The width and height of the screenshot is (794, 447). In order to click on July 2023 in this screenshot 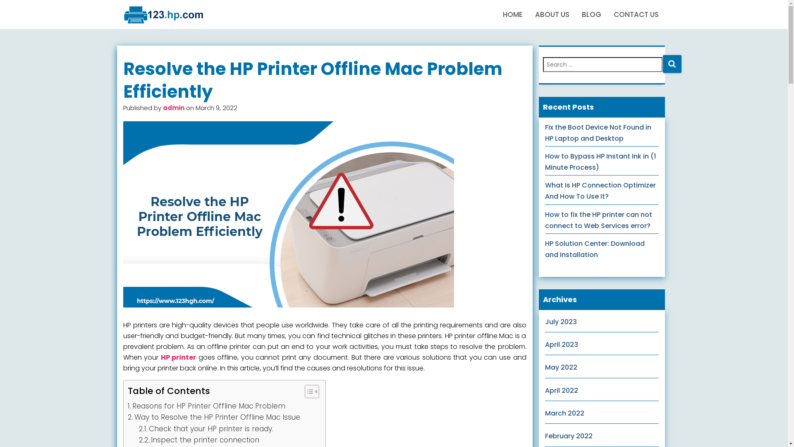, I will do `click(561, 322)`.